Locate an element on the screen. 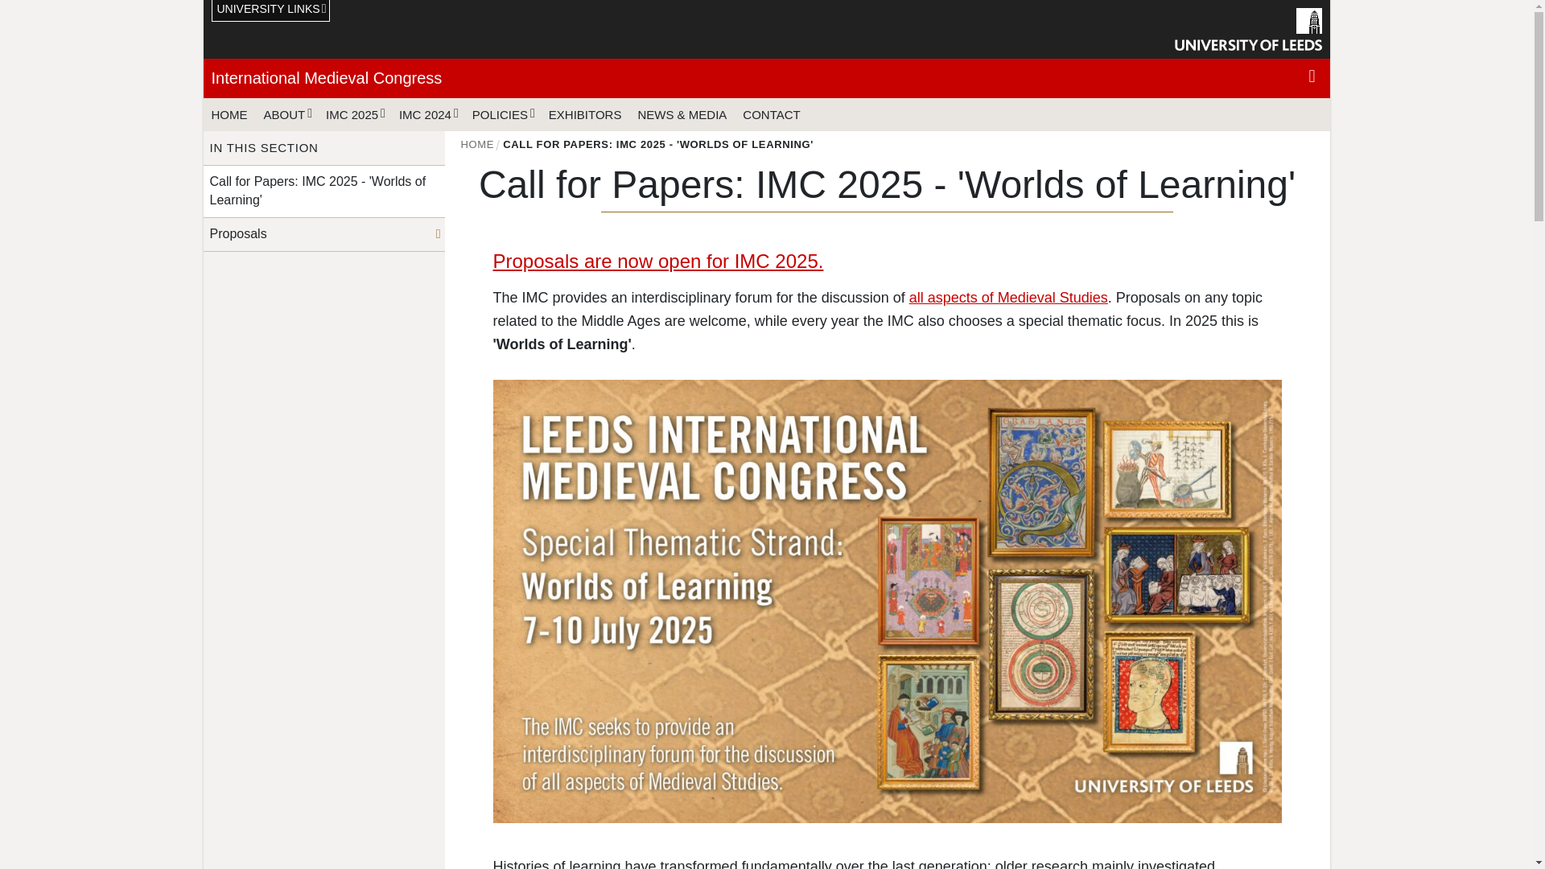 The height and width of the screenshot is (869, 1545). International Medieval Congress is located at coordinates (326, 78).